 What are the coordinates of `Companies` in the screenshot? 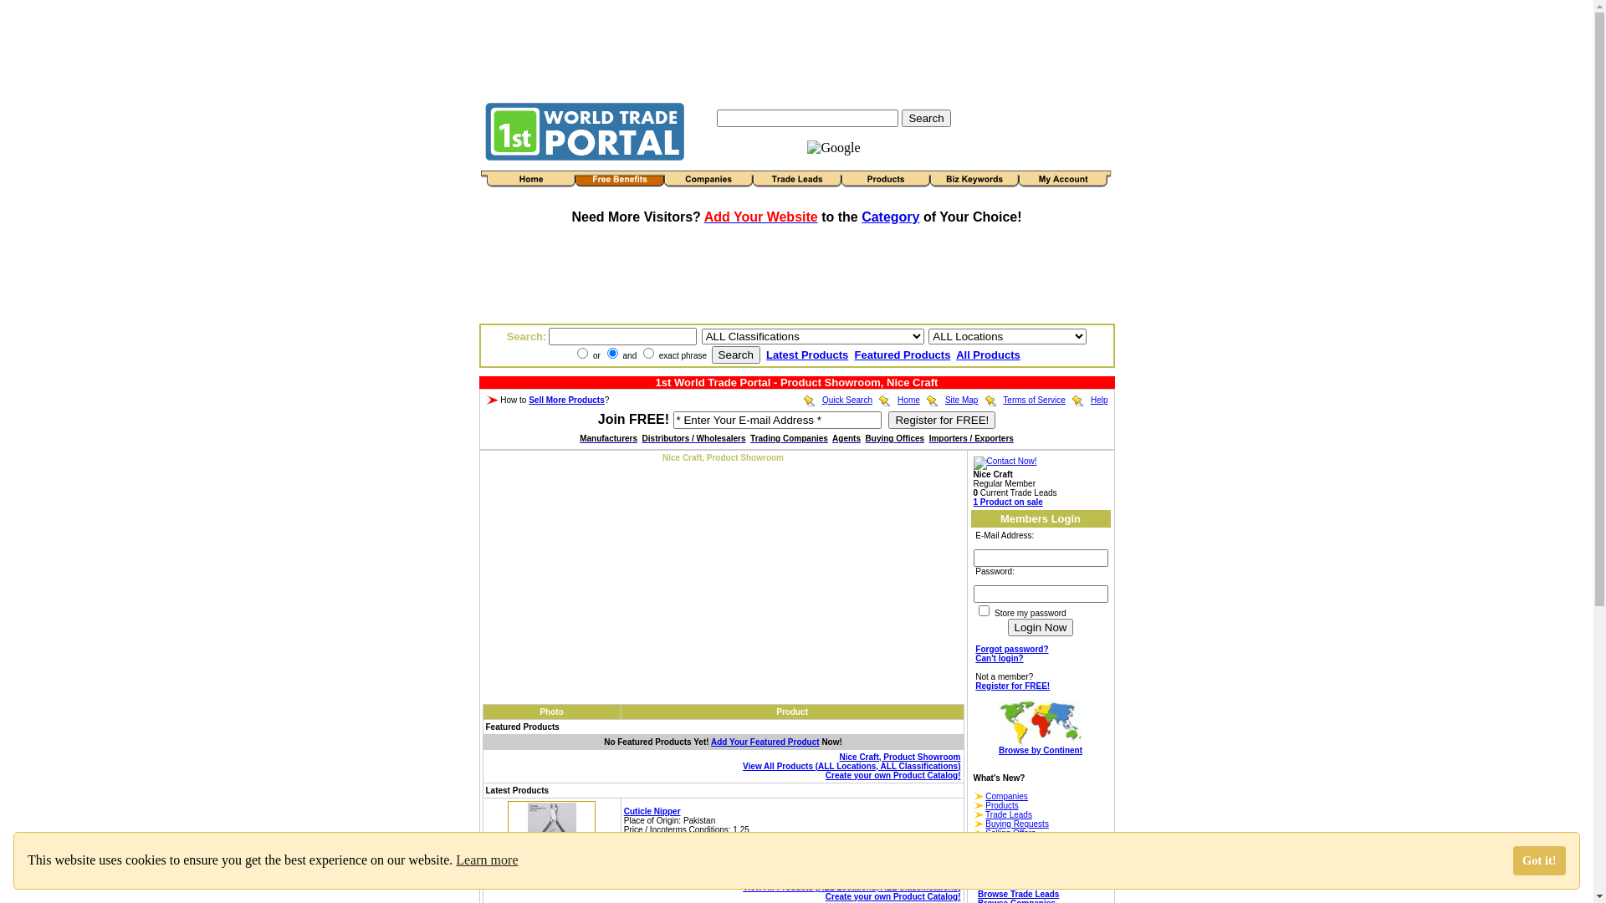 It's located at (1007, 796).